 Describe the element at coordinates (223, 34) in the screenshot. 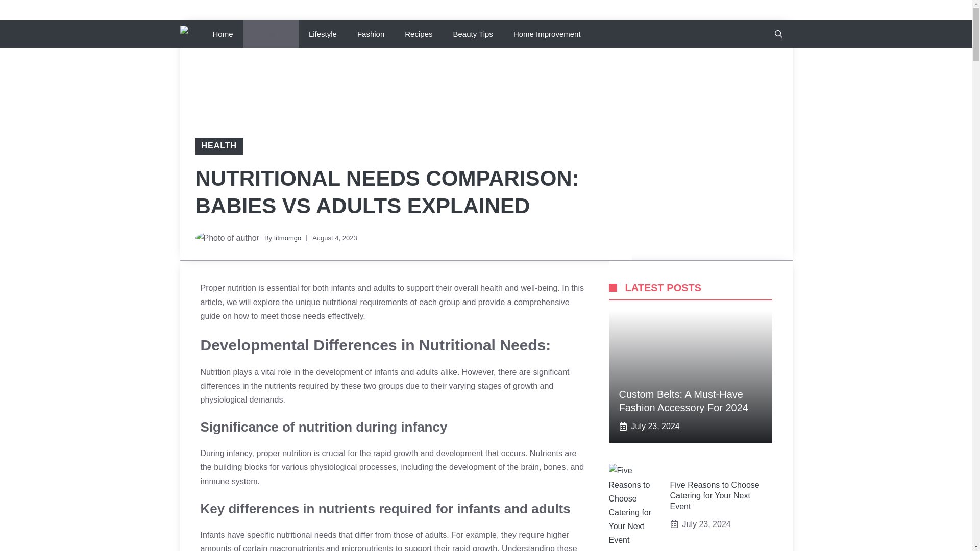

I see `Home` at that location.